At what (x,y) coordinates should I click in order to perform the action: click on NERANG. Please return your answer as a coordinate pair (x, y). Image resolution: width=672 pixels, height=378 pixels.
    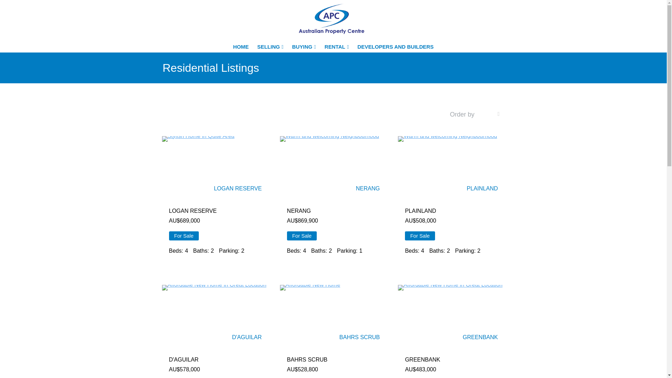
    Looking at the image, I should click on (368, 188).